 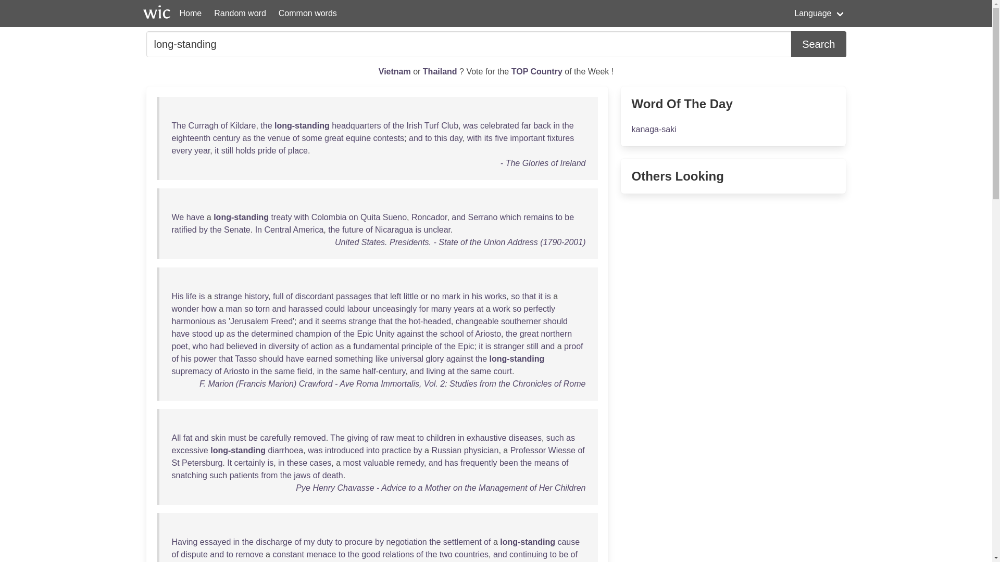 What do you see at coordinates (470, 125) in the screenshot?
I see `was` at bounding box center [470, 125].